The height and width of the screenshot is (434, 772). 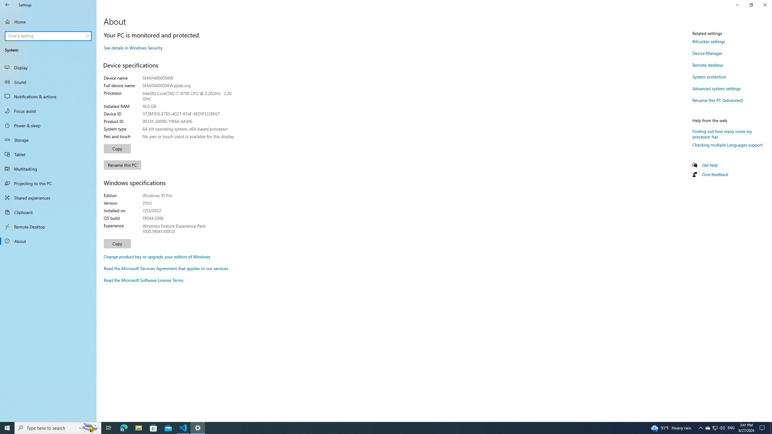 I want to click on Change product key or upgrade your edition of Windows, so click(x=157, y=257).